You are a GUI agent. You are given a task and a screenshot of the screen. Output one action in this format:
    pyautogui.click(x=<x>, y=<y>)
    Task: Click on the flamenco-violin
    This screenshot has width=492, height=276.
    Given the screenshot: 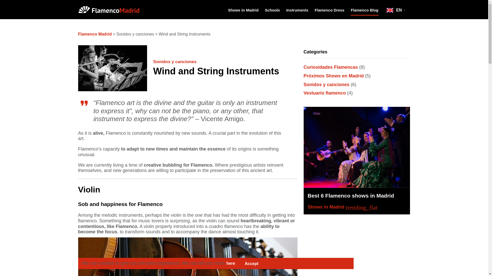 What is the action you would take?
    pyautogui.click(x=187, y=257)
    